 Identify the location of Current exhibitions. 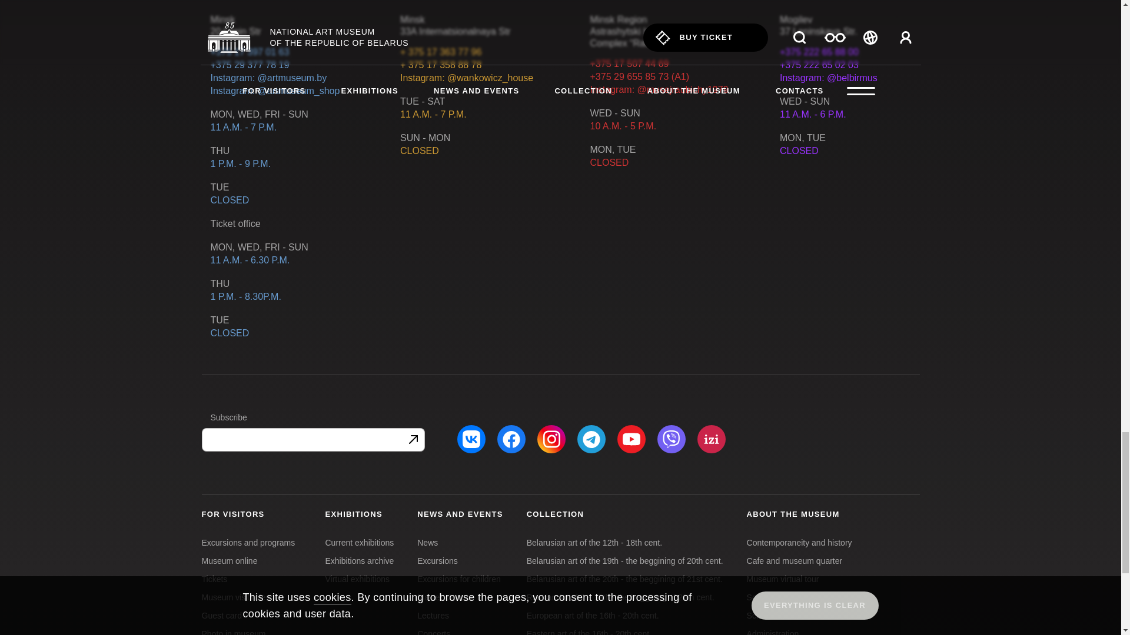
(359, 542).